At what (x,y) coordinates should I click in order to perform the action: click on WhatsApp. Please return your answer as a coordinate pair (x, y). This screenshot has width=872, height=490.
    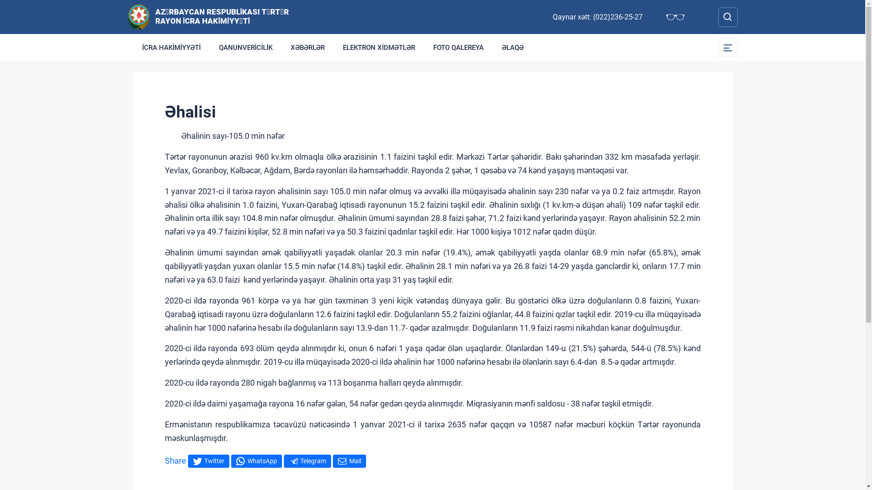
    Looking at the image, I should click on (256, 461).